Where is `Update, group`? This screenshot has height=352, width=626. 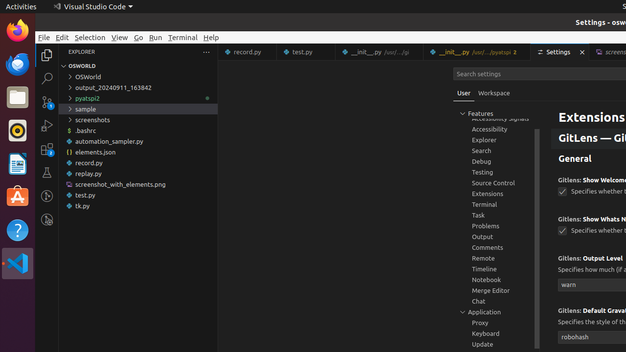 Update, group is located at coordinates (496, 344).